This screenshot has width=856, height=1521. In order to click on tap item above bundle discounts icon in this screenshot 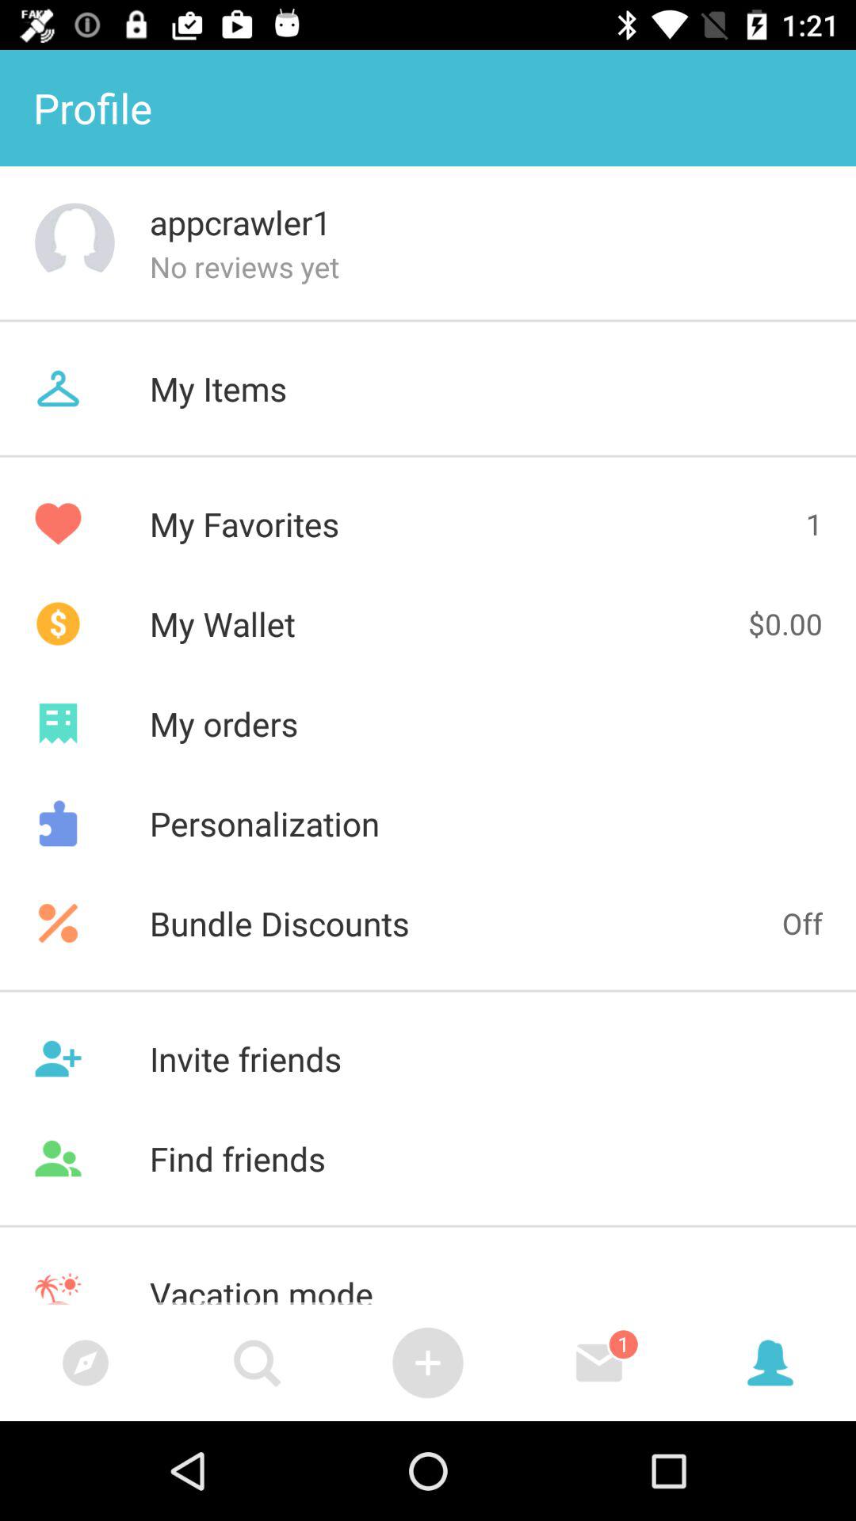, I will do `click(428, 823)`.